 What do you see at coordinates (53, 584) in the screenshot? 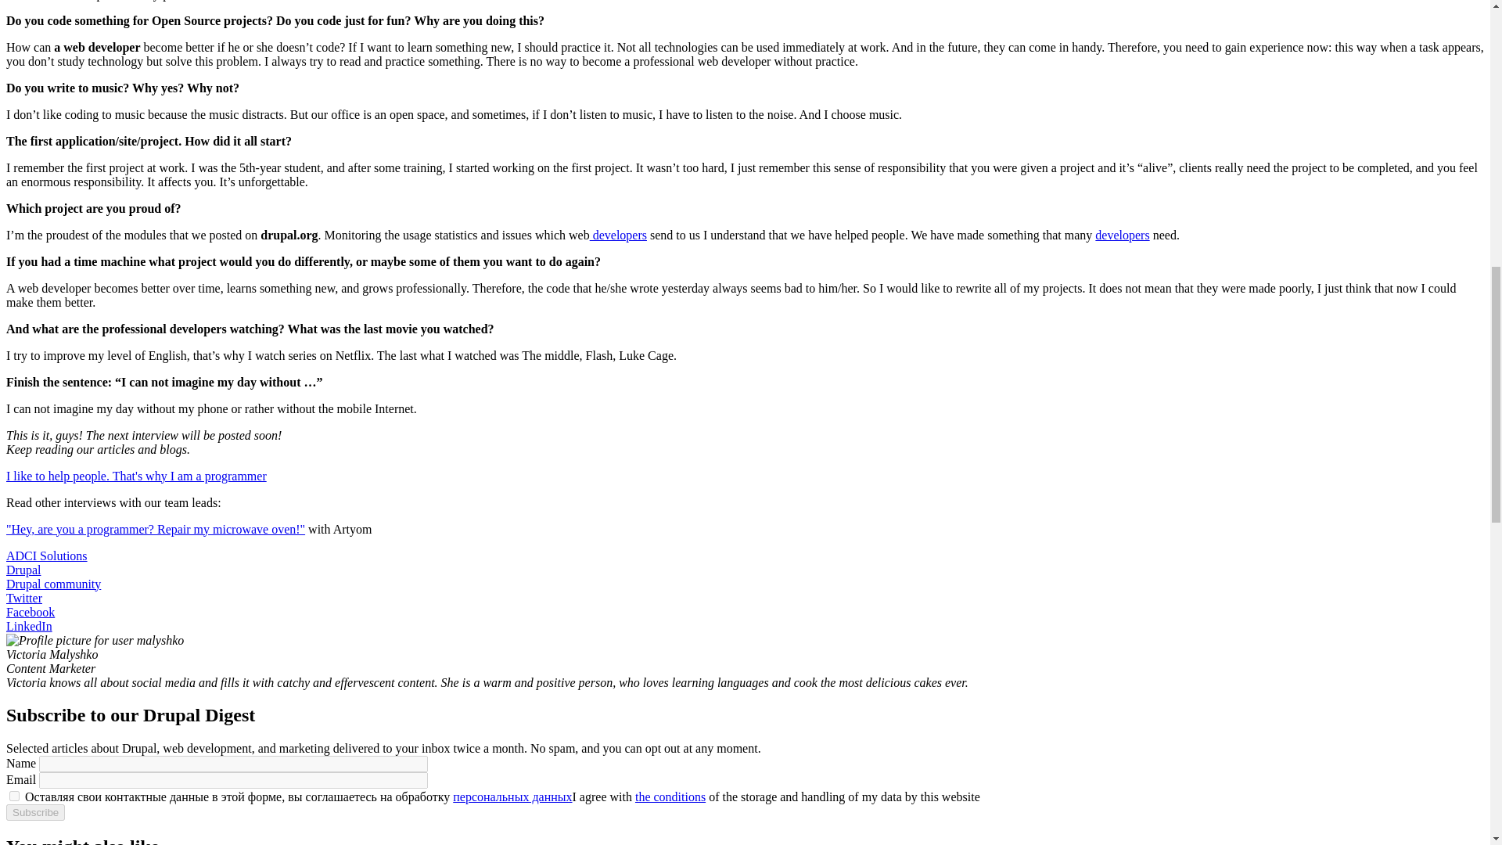
I see `Drupal community` at bounding box center [53, 584].